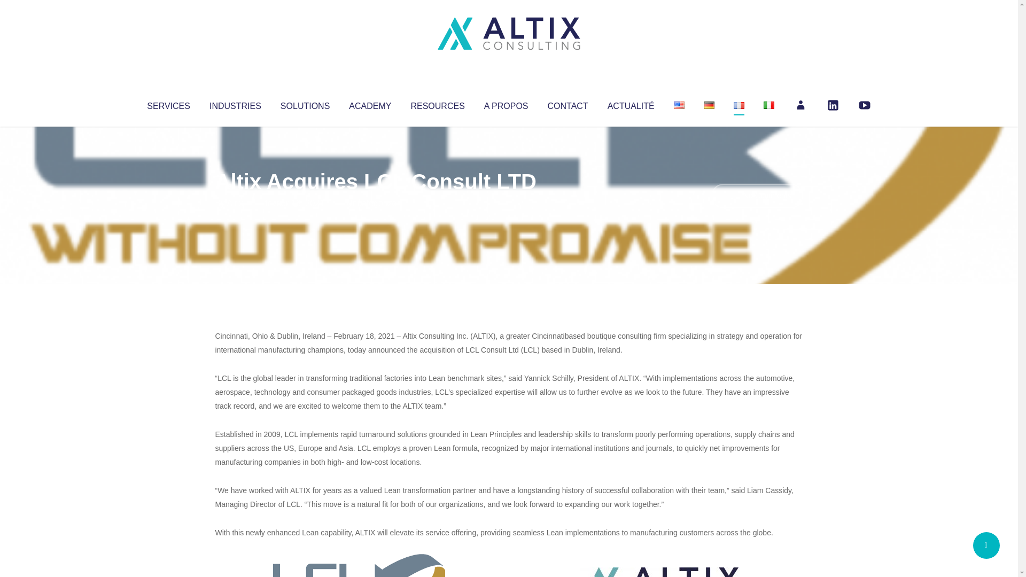 The image size is (1026, 577). What do you see at coordinates (757, 196) in the screenshot?
I see `No Comments` at bounding box center [757, 196].